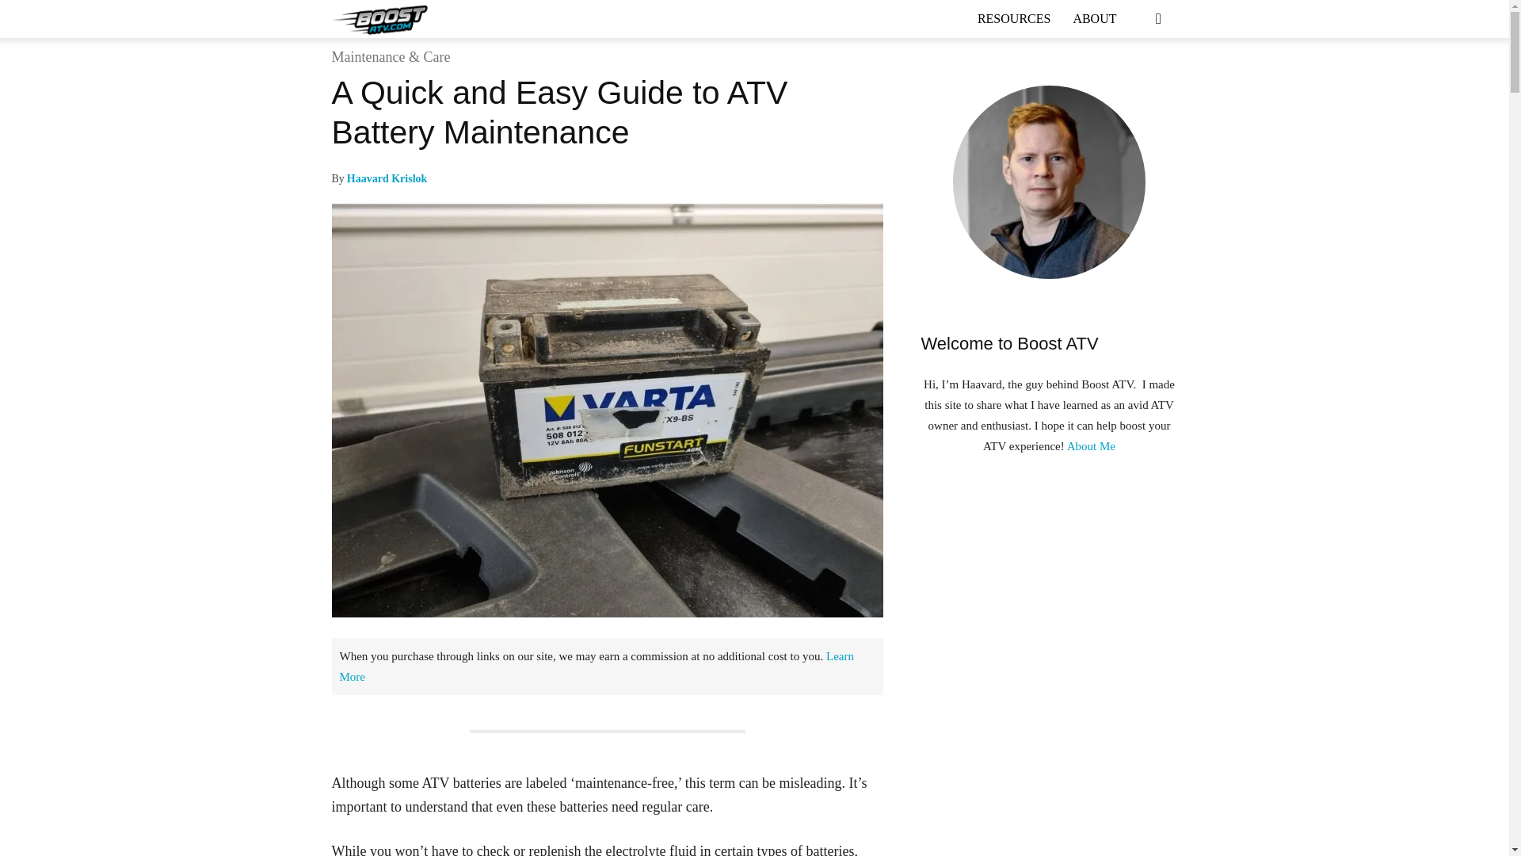  Describe the element at coordinates (1134, 82) in the screenshot. I see `Search` at that location.